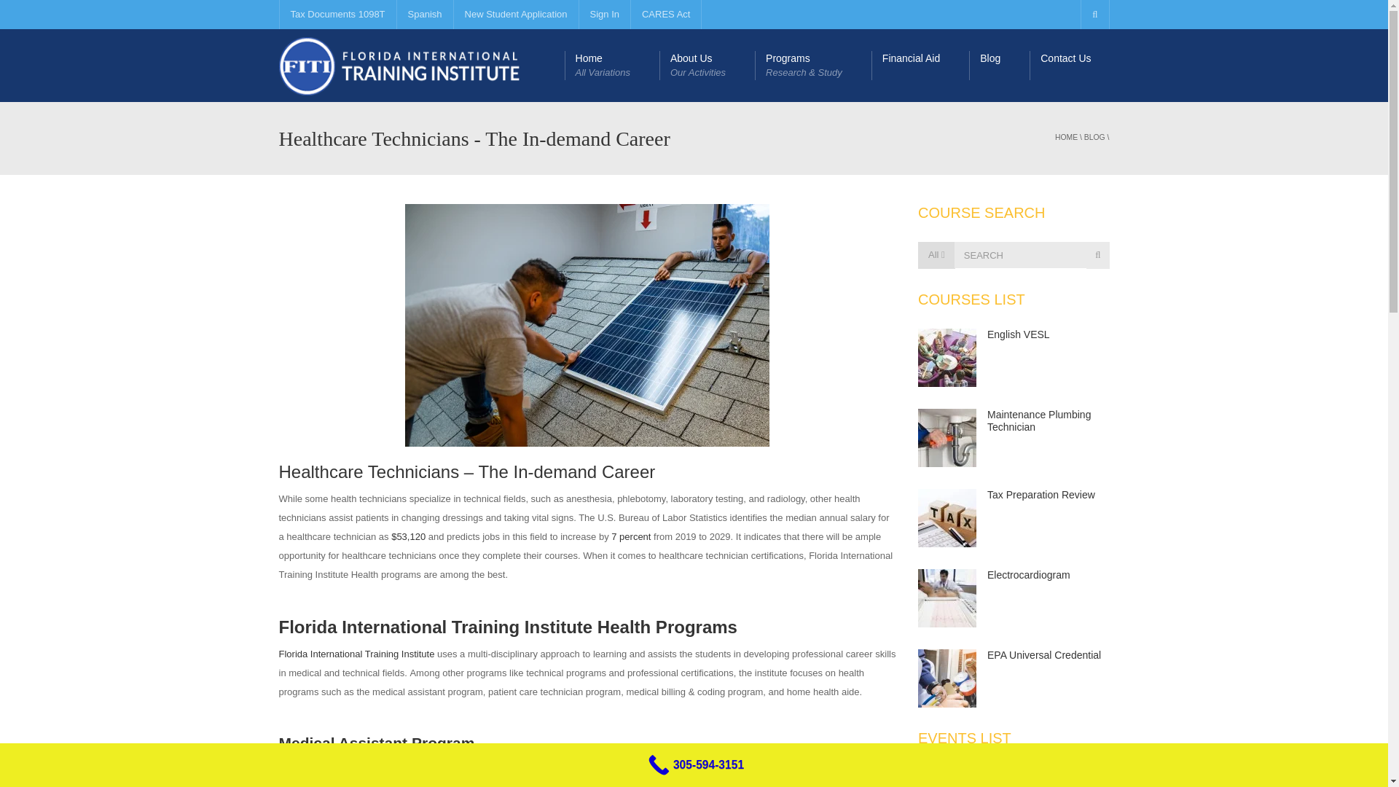  What do you see at coordinates (707, 66) in the screenshot?
I see `Healthcare Technicians - The In-demand Career` at bounding box center [707, 66].